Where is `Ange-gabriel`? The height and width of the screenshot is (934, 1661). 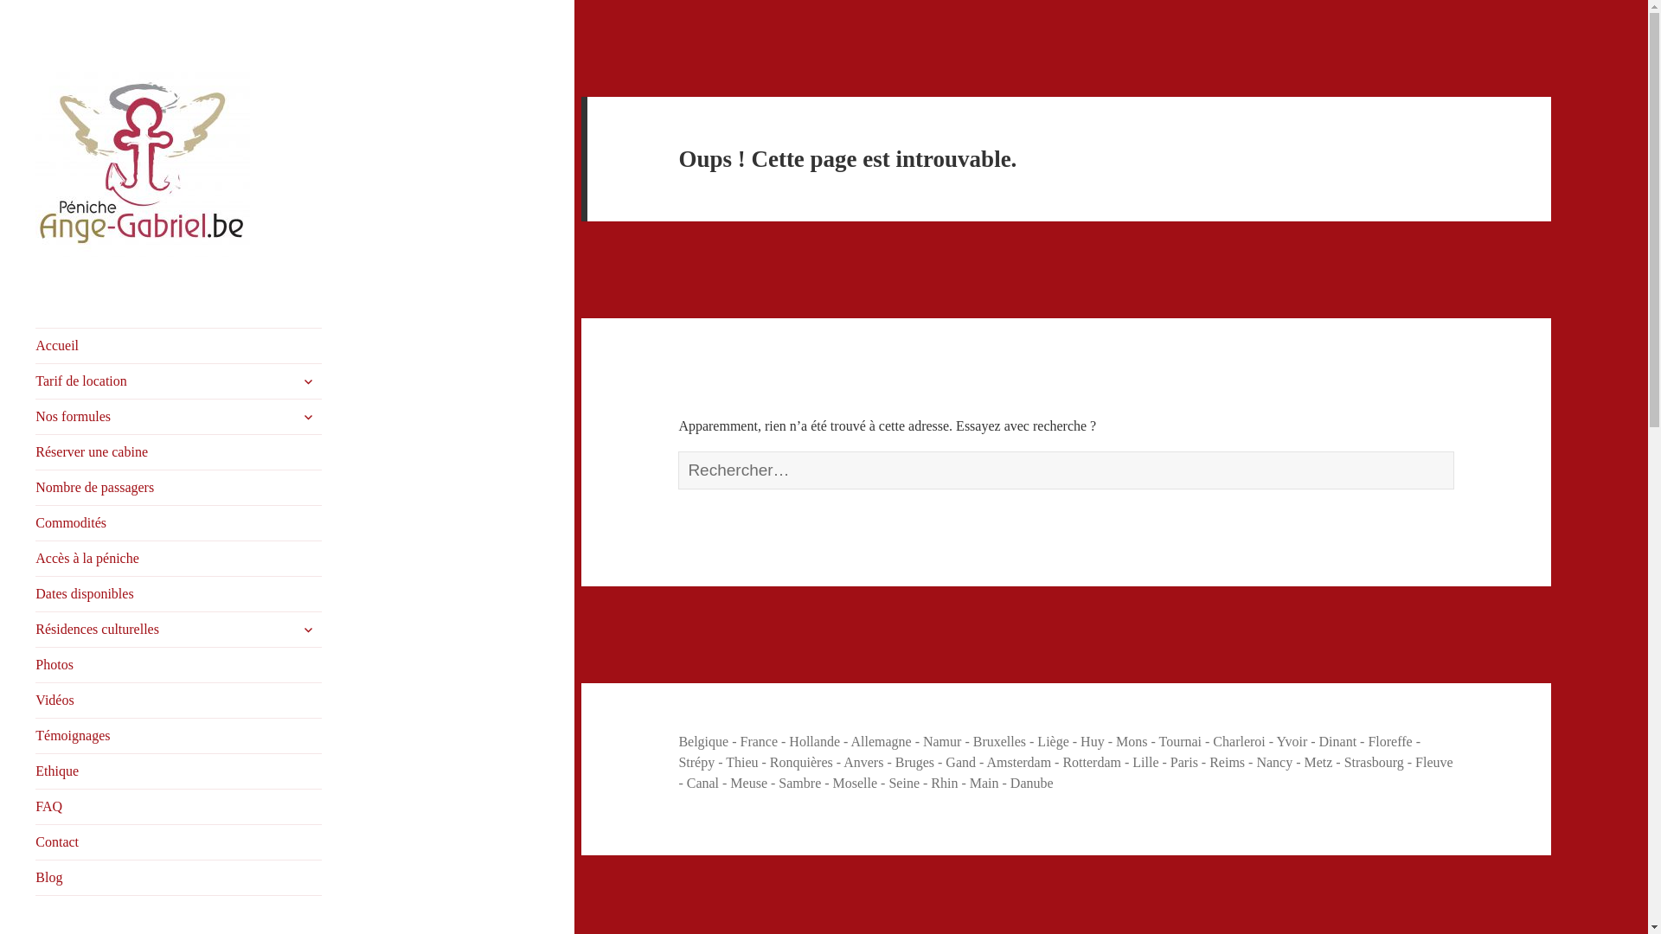 Ange-gabriel is located at coordinates (107, 285).